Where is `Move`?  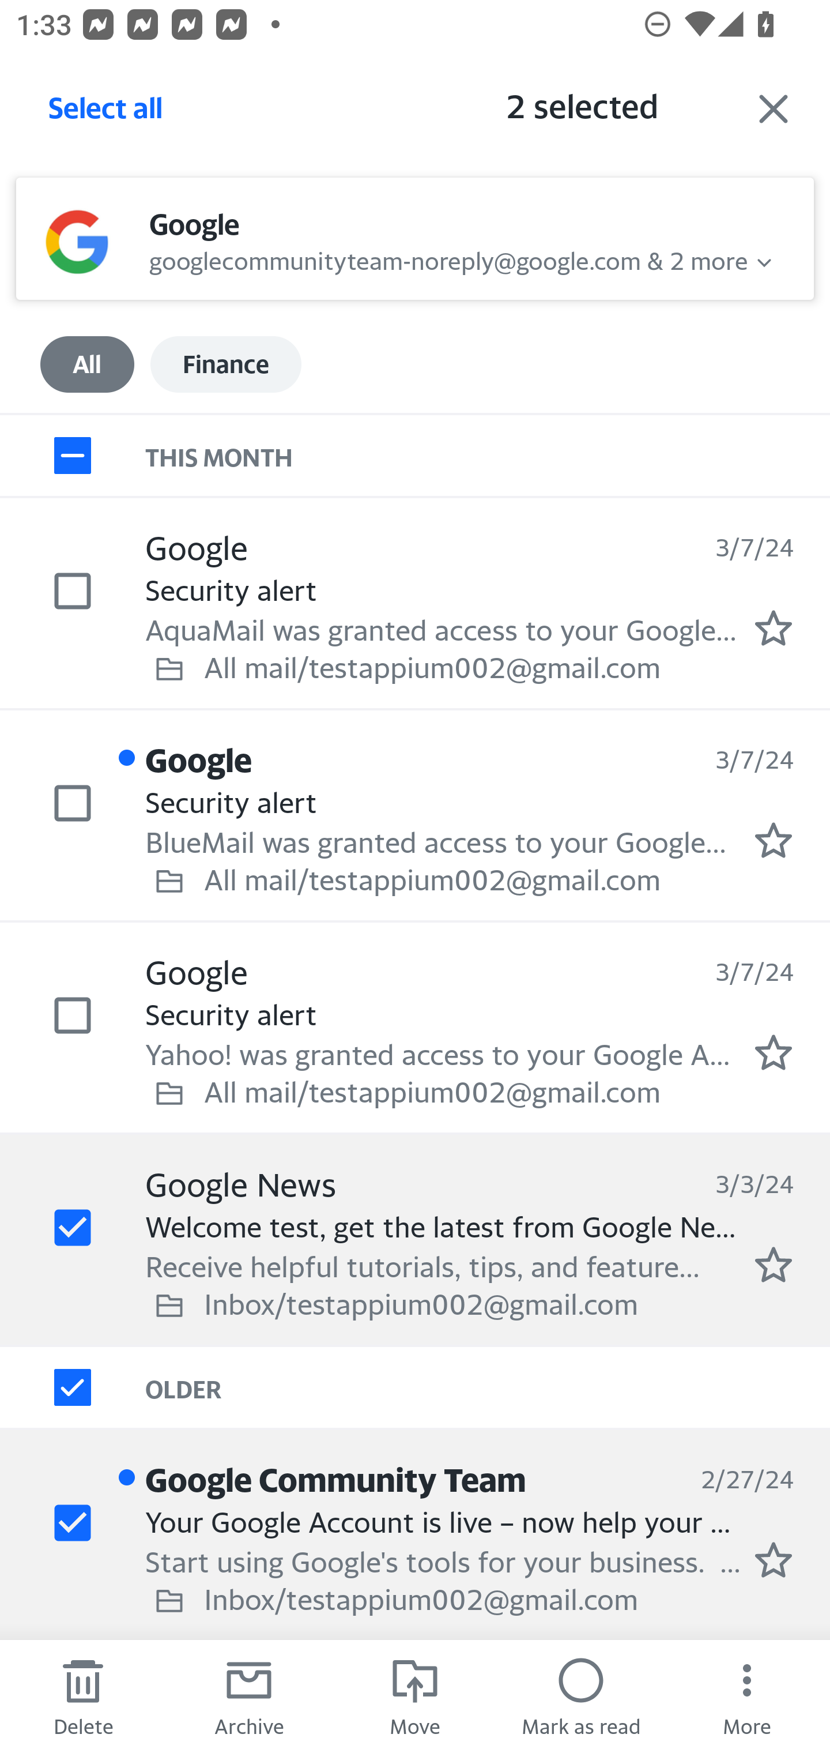
Move is located at coordinates (415, 1696).